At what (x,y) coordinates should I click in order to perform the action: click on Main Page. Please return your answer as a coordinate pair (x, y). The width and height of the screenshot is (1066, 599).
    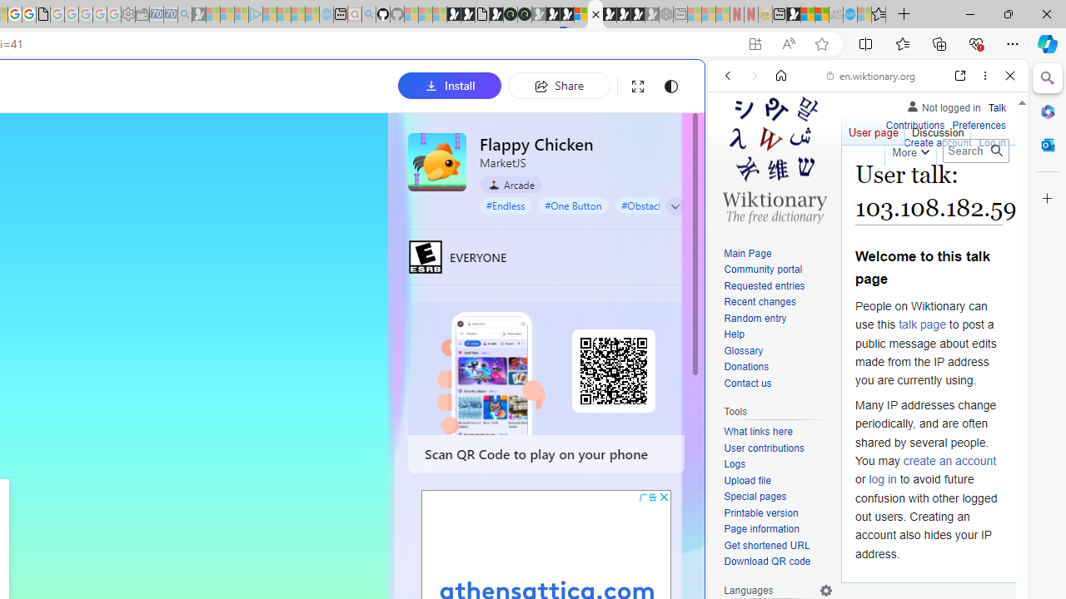
    Looking at the image, I should click on (778, 255).